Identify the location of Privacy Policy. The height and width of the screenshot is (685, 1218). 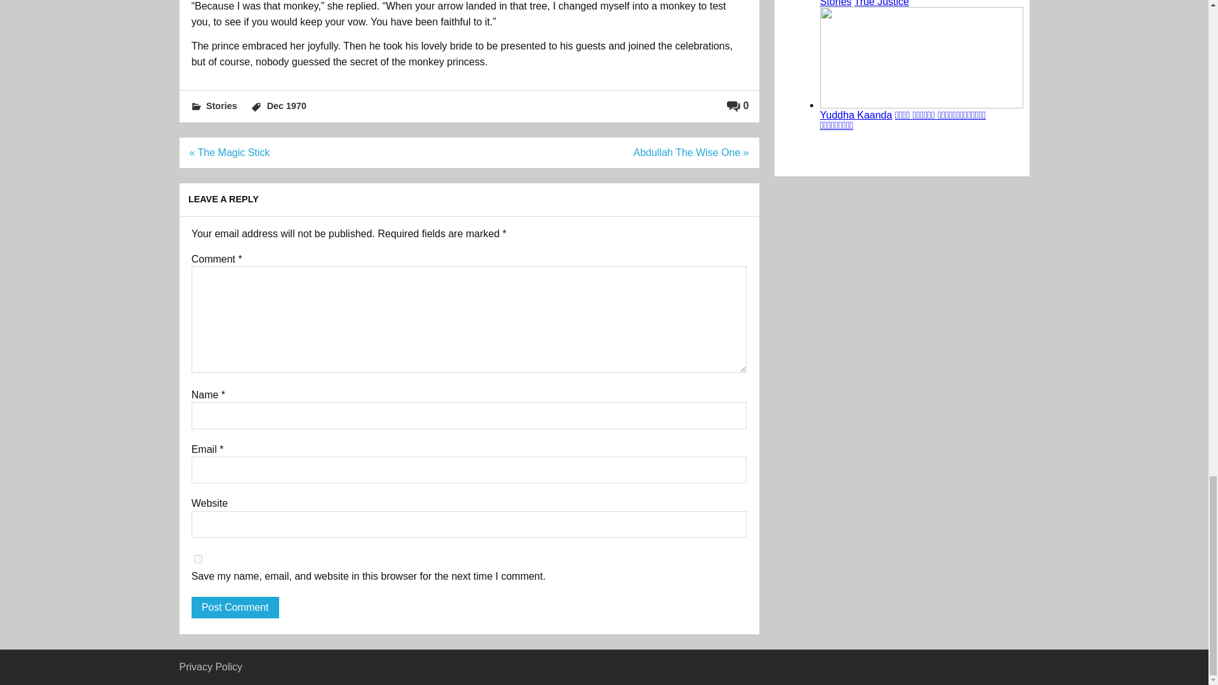
(211, 667).